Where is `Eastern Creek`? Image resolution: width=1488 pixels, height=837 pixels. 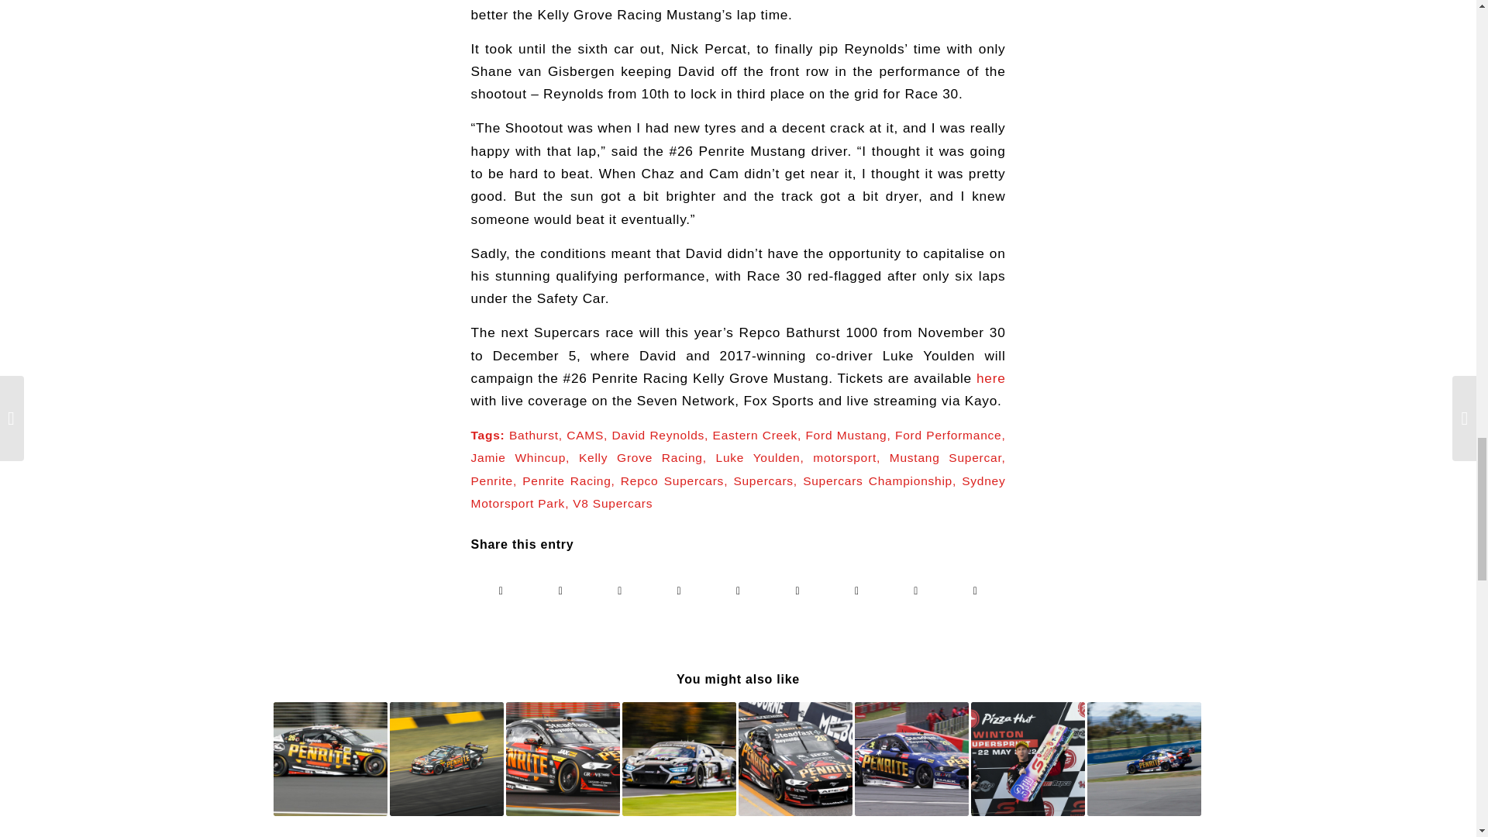 Eastern Creek is located at coordinates (755, 435).